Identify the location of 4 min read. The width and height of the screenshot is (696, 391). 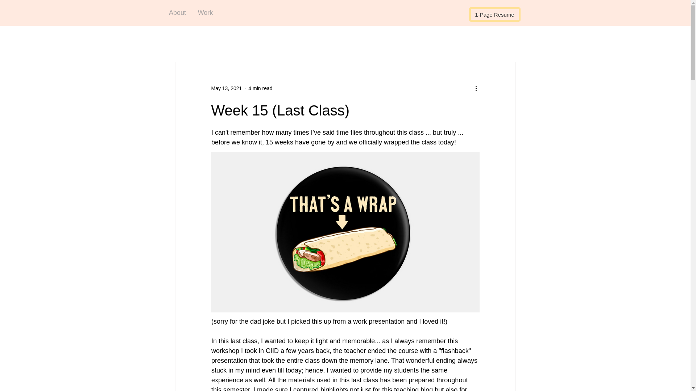
(260, 88).